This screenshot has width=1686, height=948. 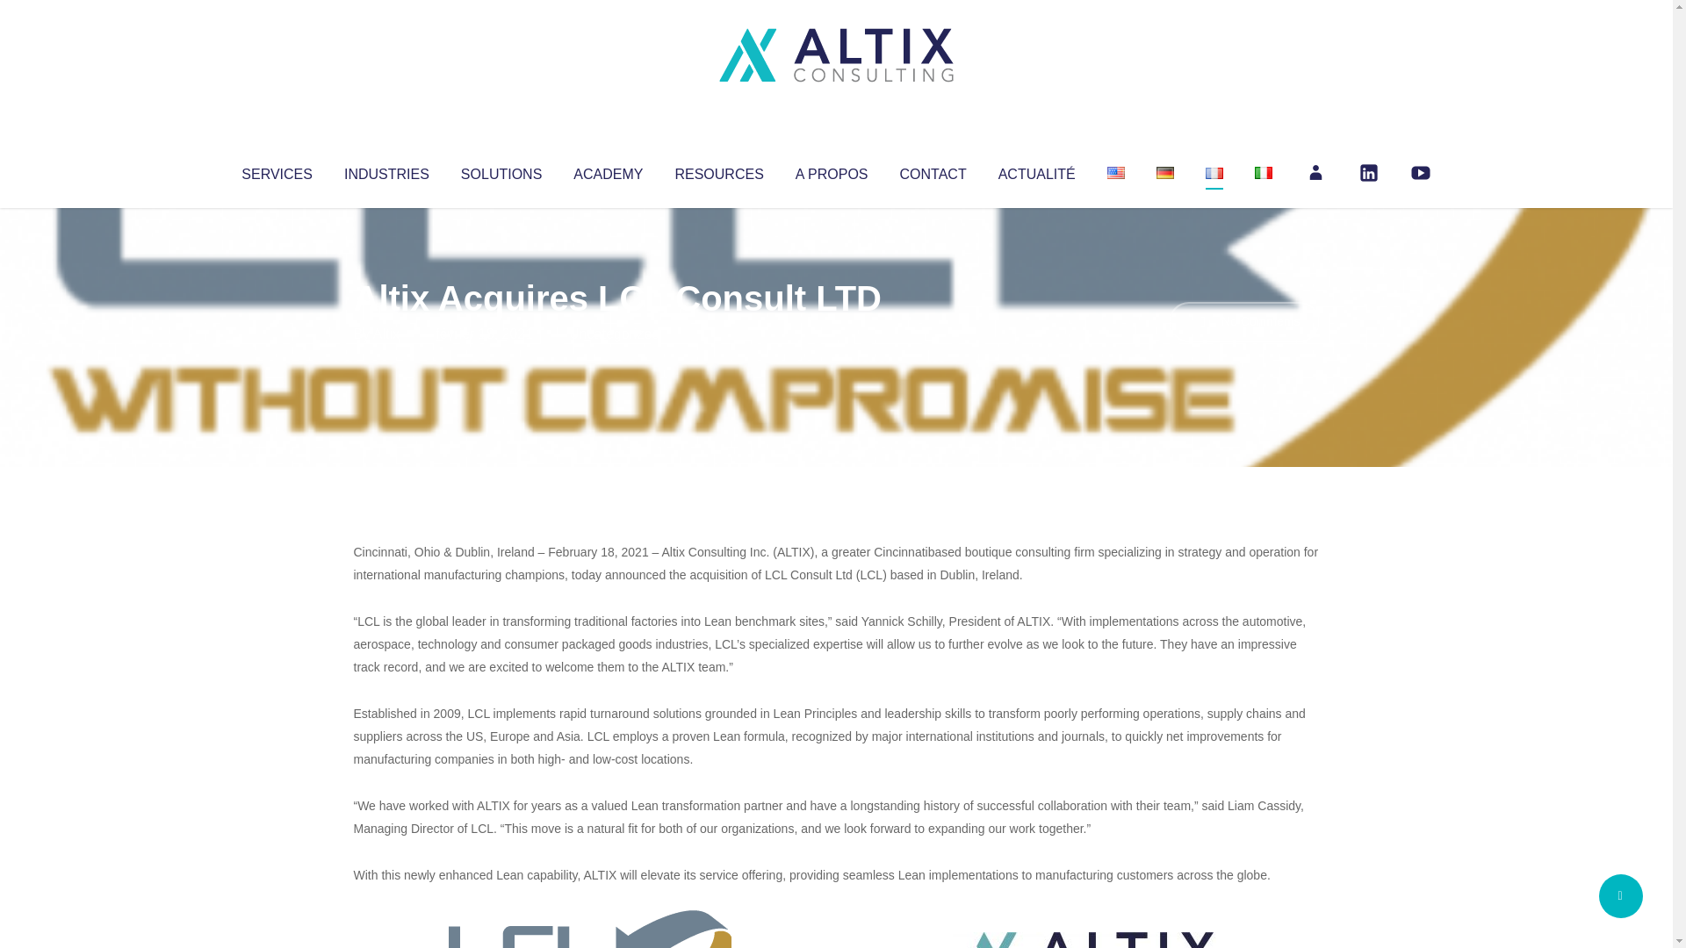 I want to click on ACADEMY, so click(x=608, y=170).